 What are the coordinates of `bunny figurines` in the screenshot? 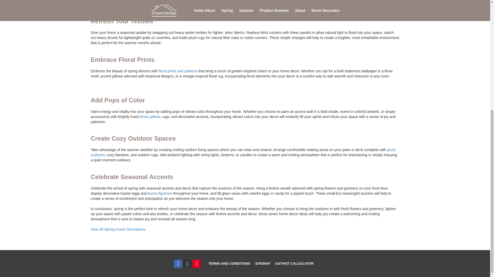 It's located at (160, 193).